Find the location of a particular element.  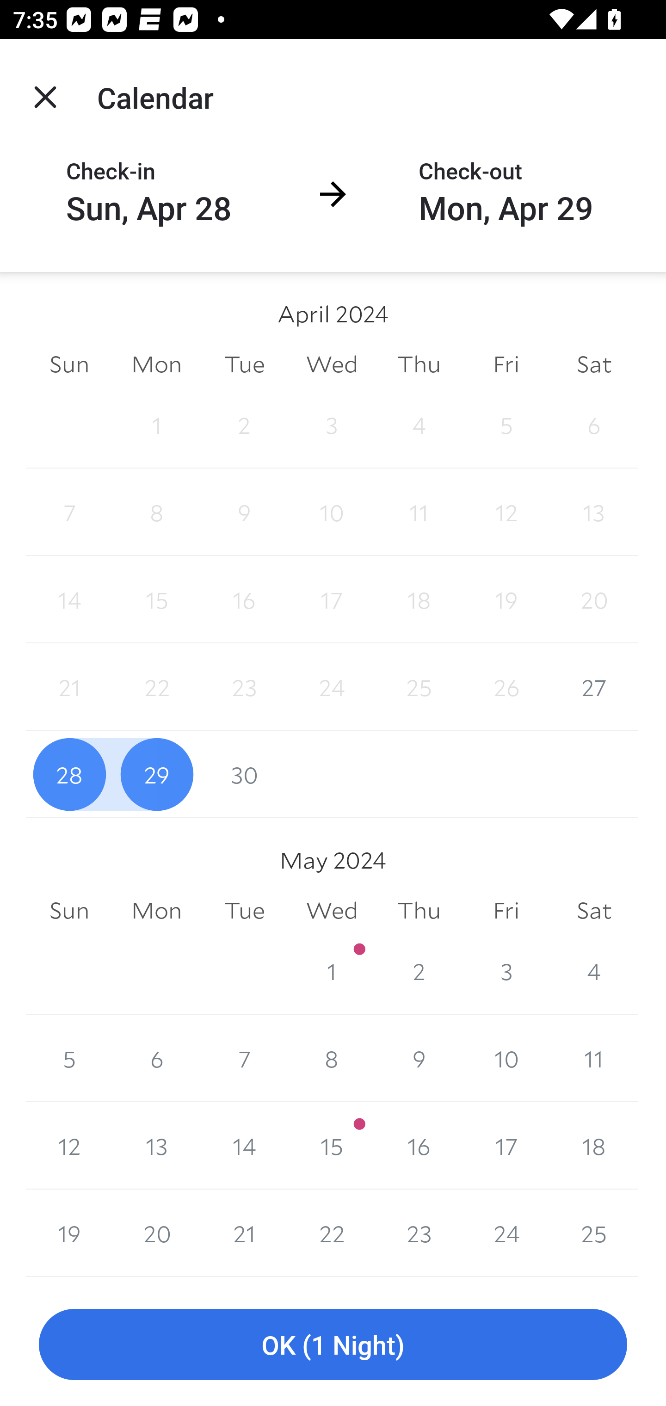

26 26 April 2024 is located at coordinates (506, 687).